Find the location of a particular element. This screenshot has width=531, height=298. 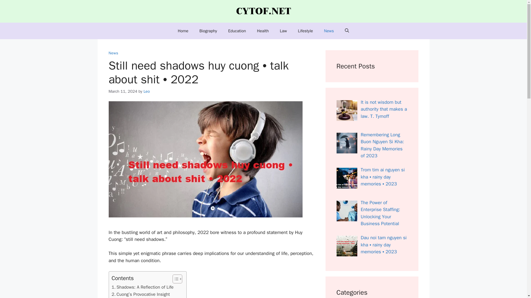

News is located at coordinates (113, 53).